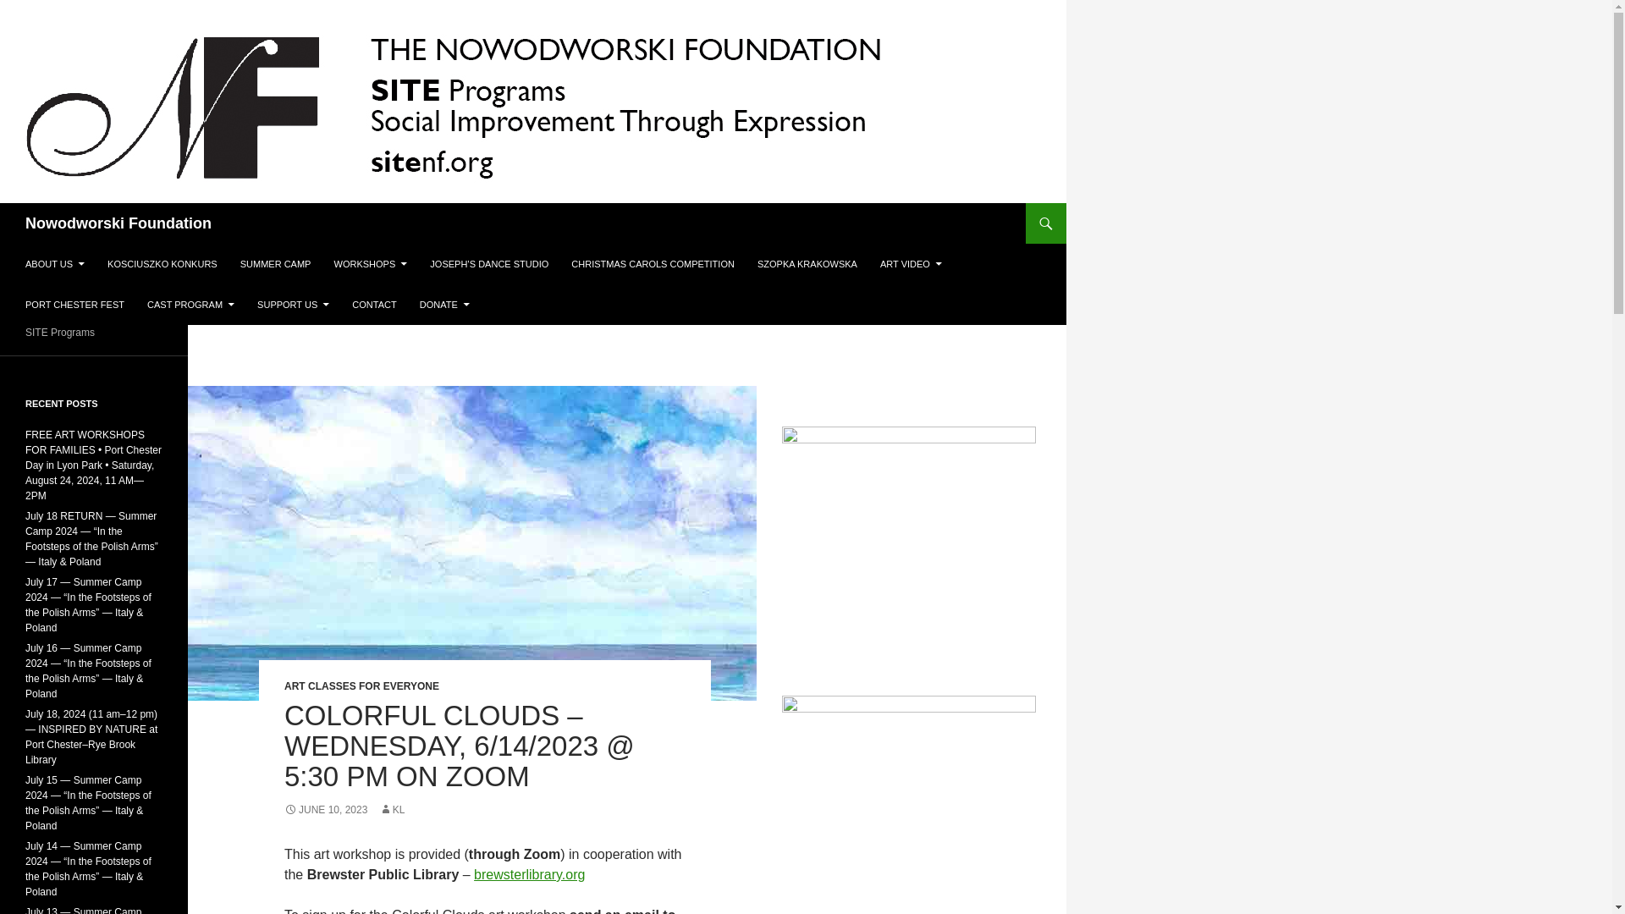 The height and width of the screenshot is (914, 1625). What do you see at coordinates (276, 264) in the screenshot?
I see `SUMMER CAMP` at bounding box center [276, 264].